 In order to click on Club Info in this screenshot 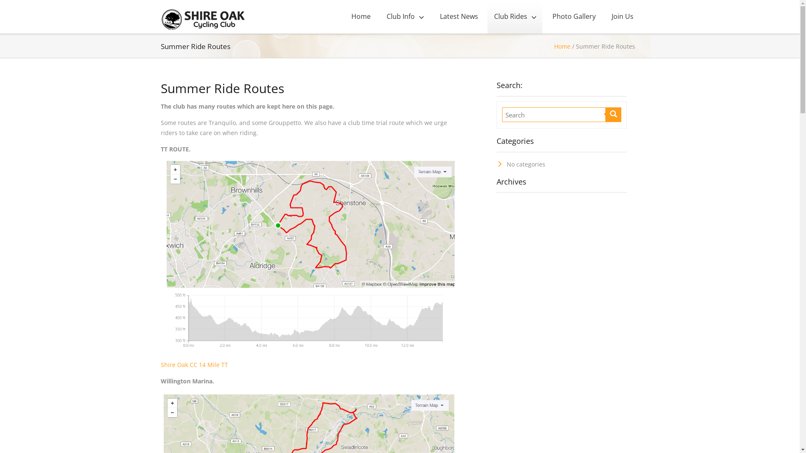, I will do `click(405, 17)`.